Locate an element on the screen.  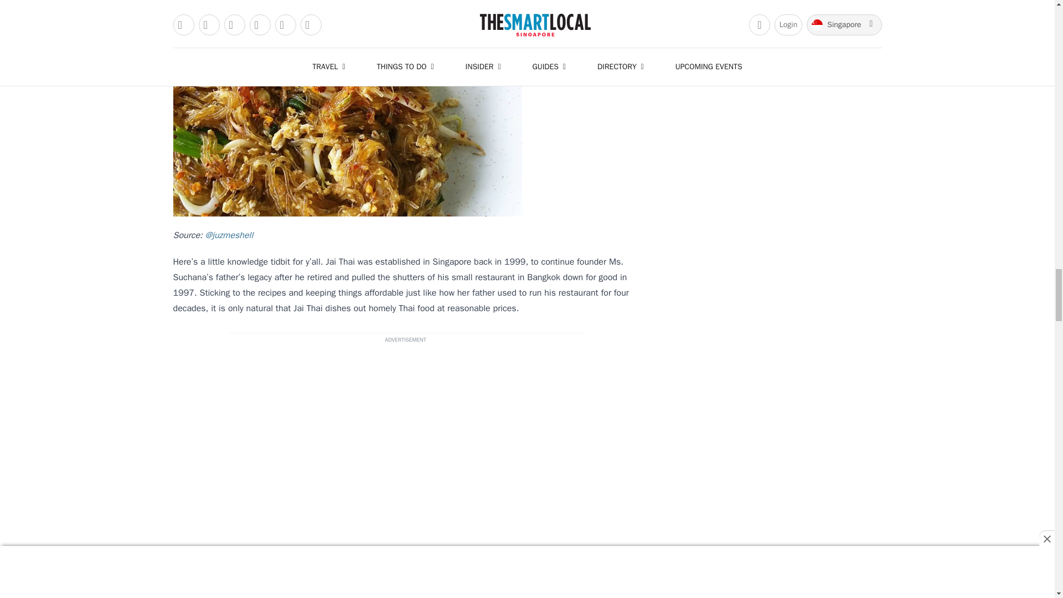
3rd party ad content is located at coordinates (405, 446).